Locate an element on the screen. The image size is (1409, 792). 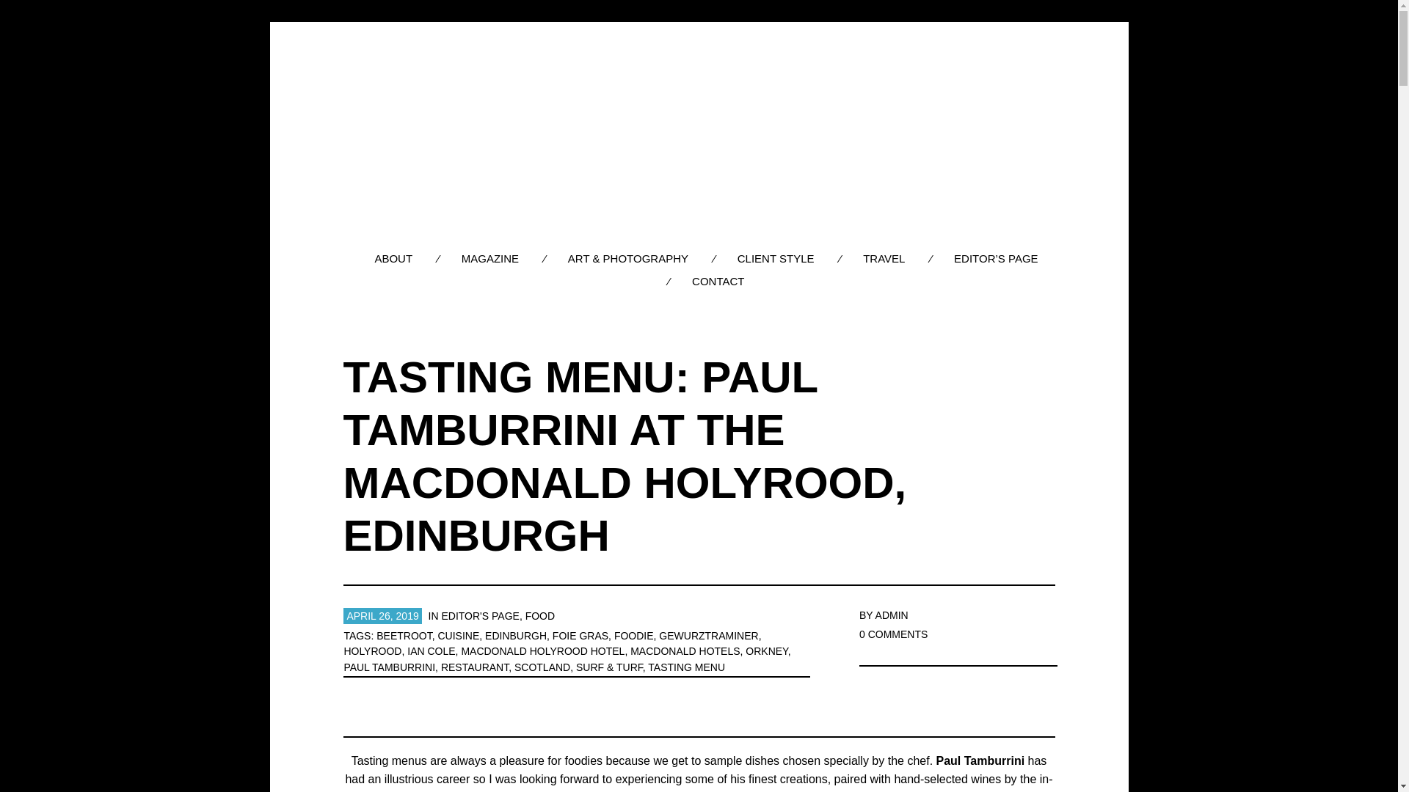
RESTAURANT is located at coordinates (474, 667).